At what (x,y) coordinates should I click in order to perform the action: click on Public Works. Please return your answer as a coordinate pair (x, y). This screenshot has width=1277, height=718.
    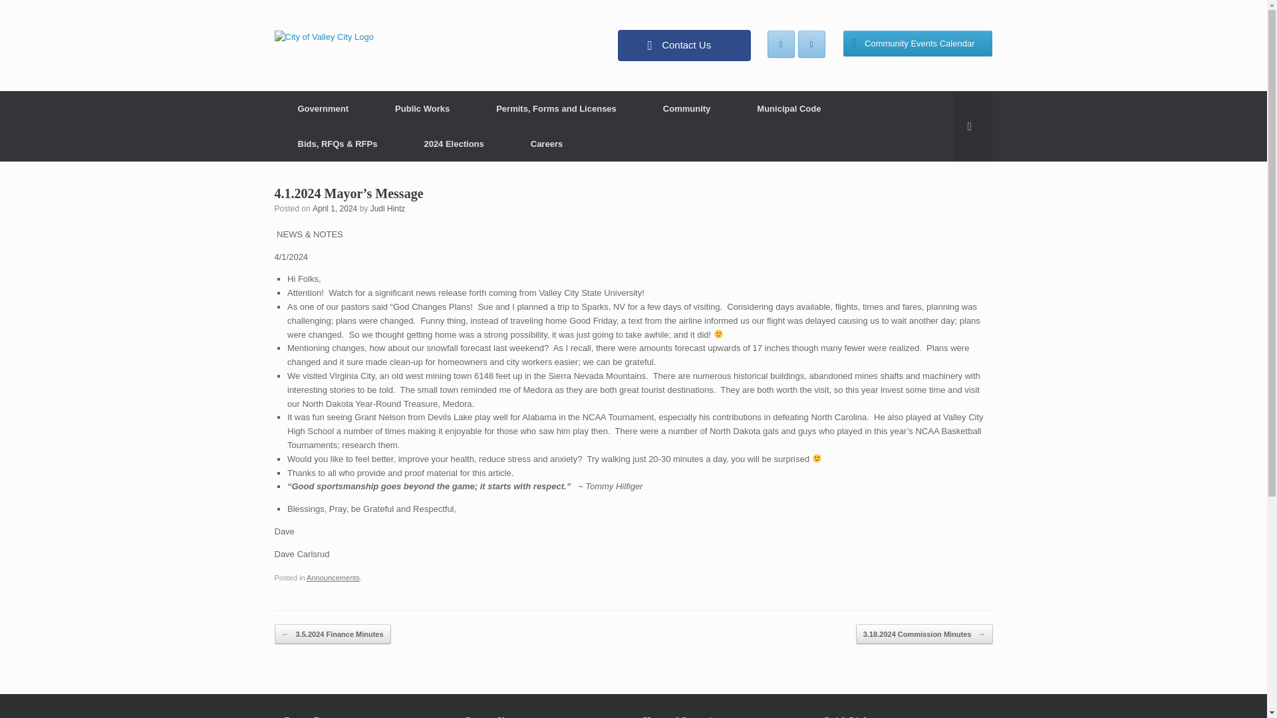
    Looking at the image, I should click on (422, 109).